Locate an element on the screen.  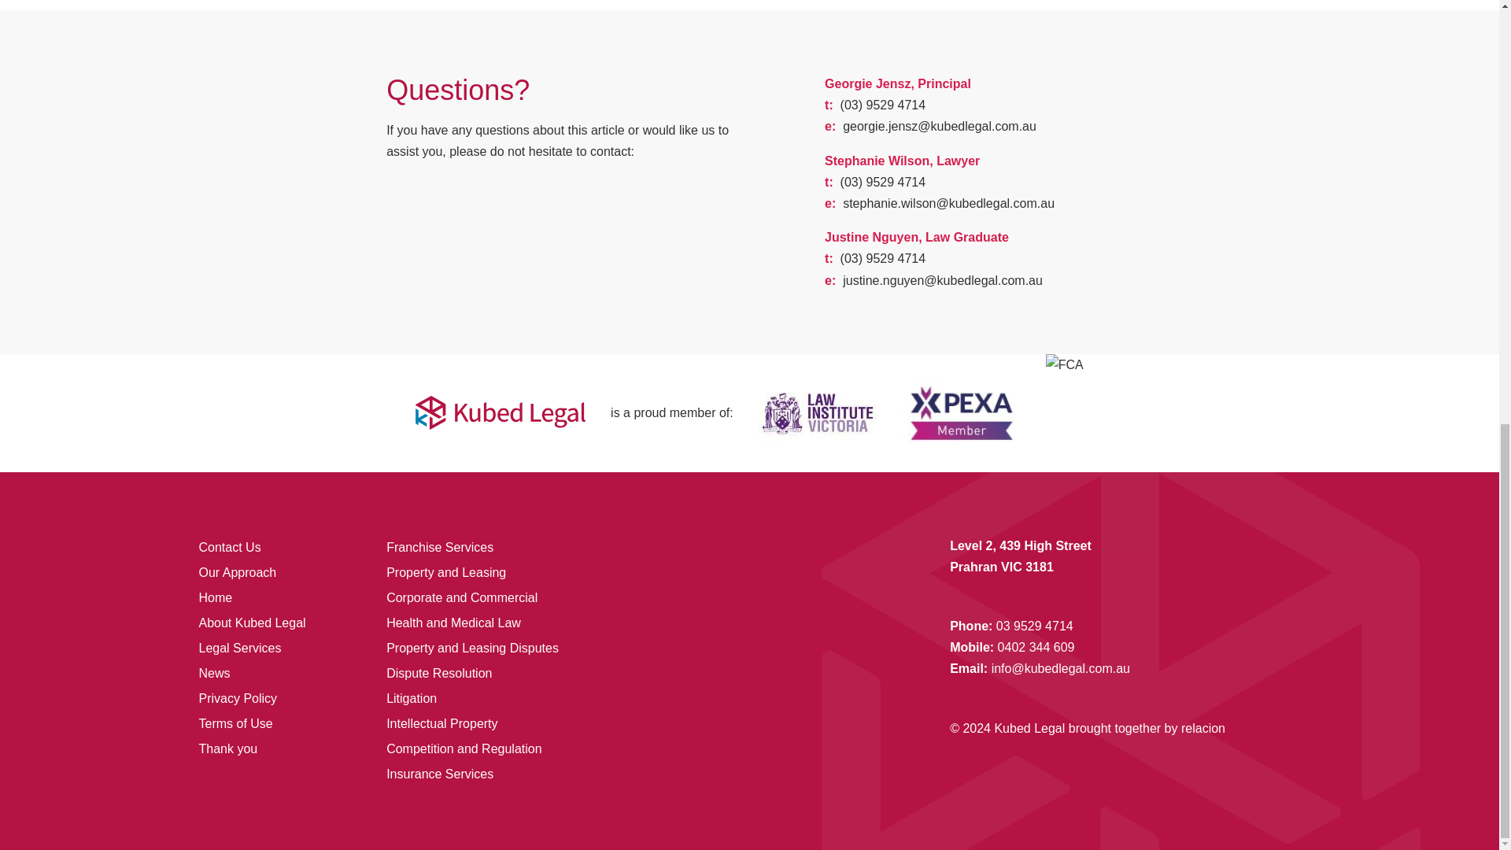
Home is located at coordinates (215, 597).